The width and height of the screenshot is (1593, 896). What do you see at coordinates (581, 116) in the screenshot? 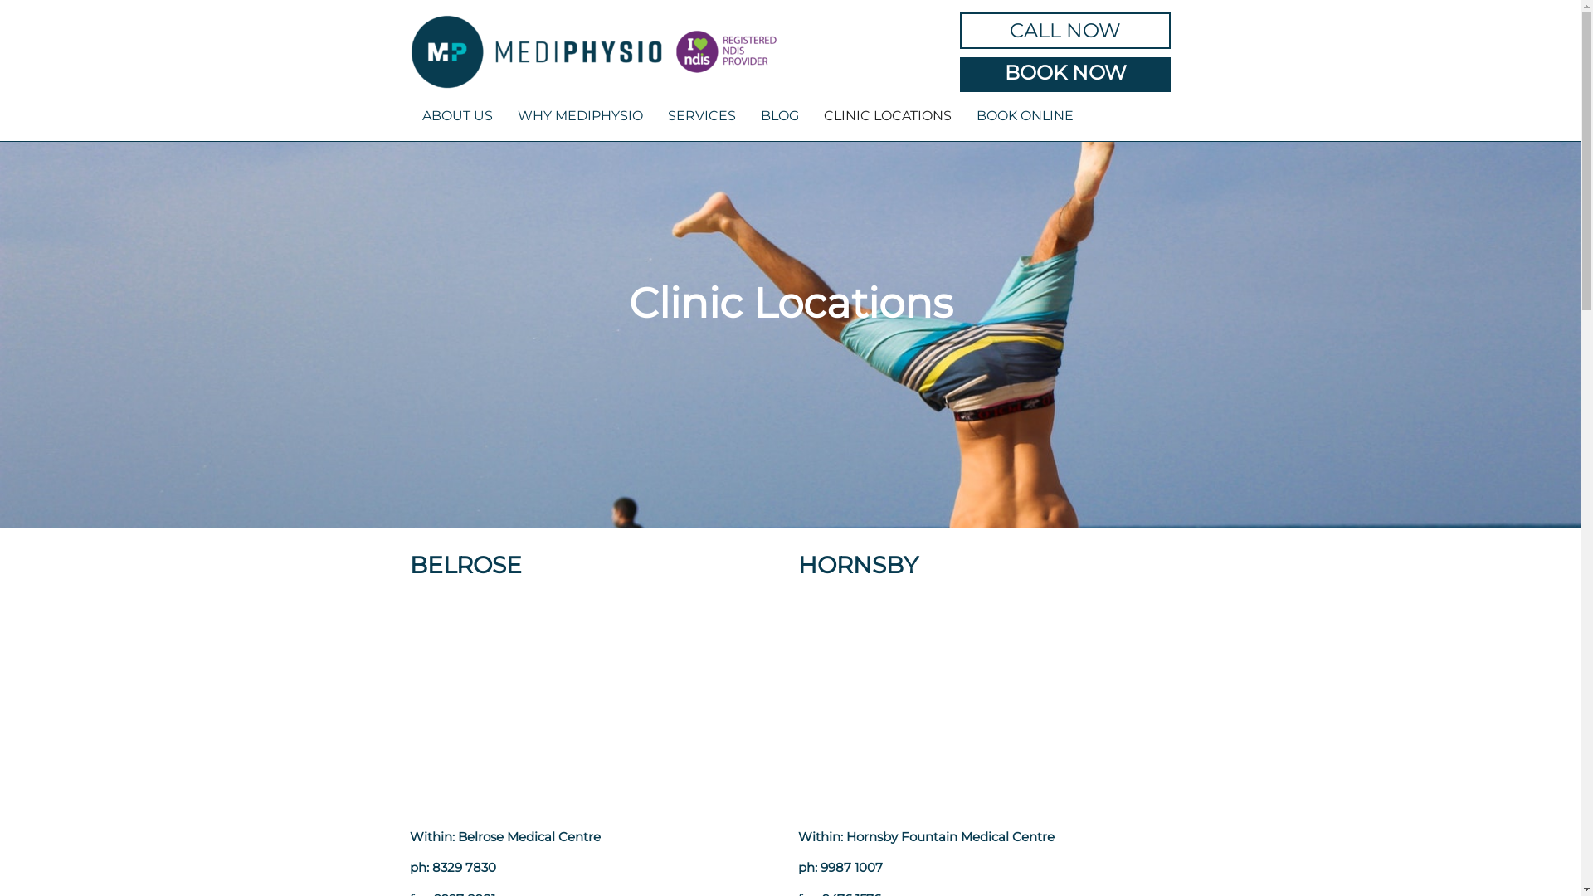
I see `WHY MEDIPHYSIO` at bounding box center [581, 116].